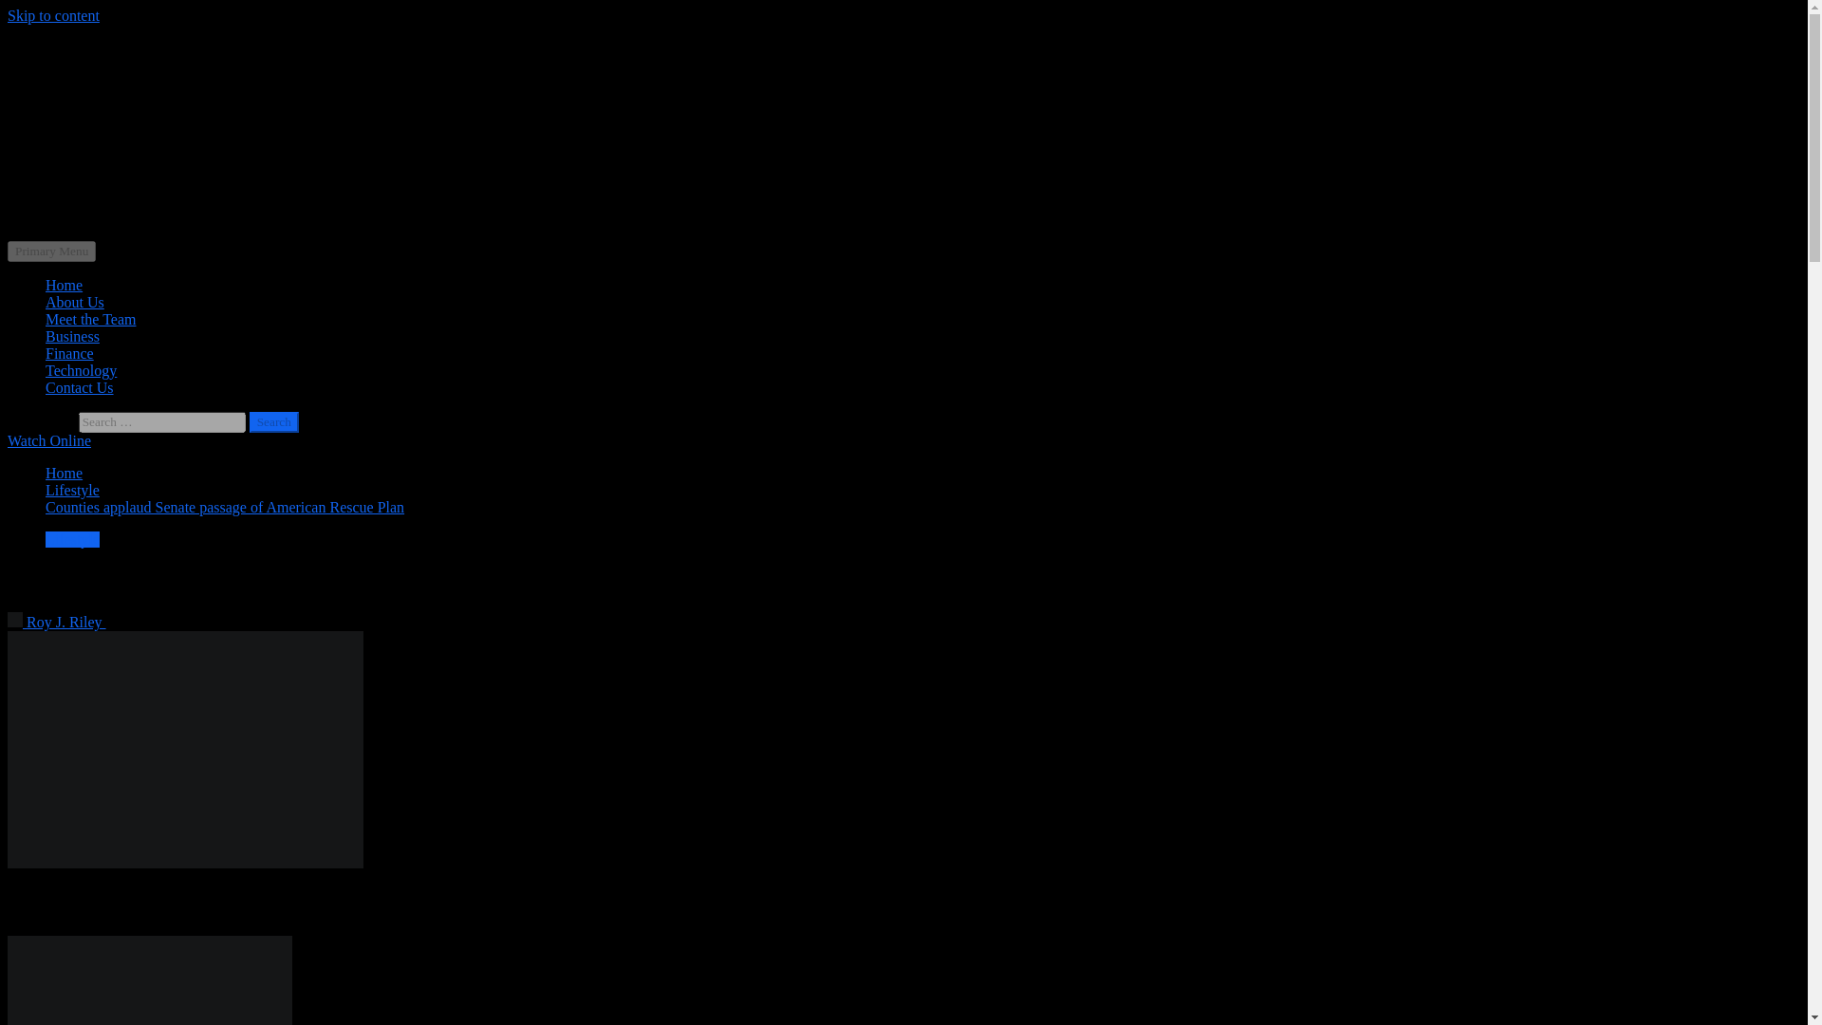 This screenshot has height=1025, width=1822. What do you see at coordinates (70, 353) in the screenshot?
I see `Finance` at bounding box center [70, 353].